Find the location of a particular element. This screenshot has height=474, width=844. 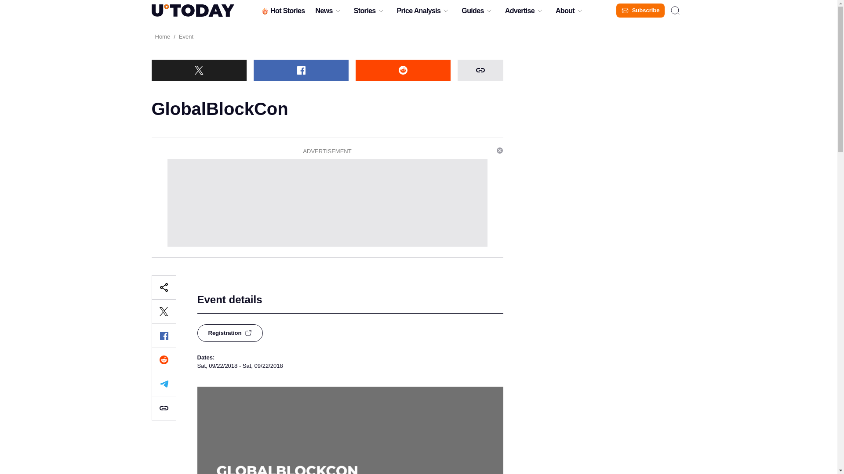

Share to Telegram is located at coordinates (163, 384).